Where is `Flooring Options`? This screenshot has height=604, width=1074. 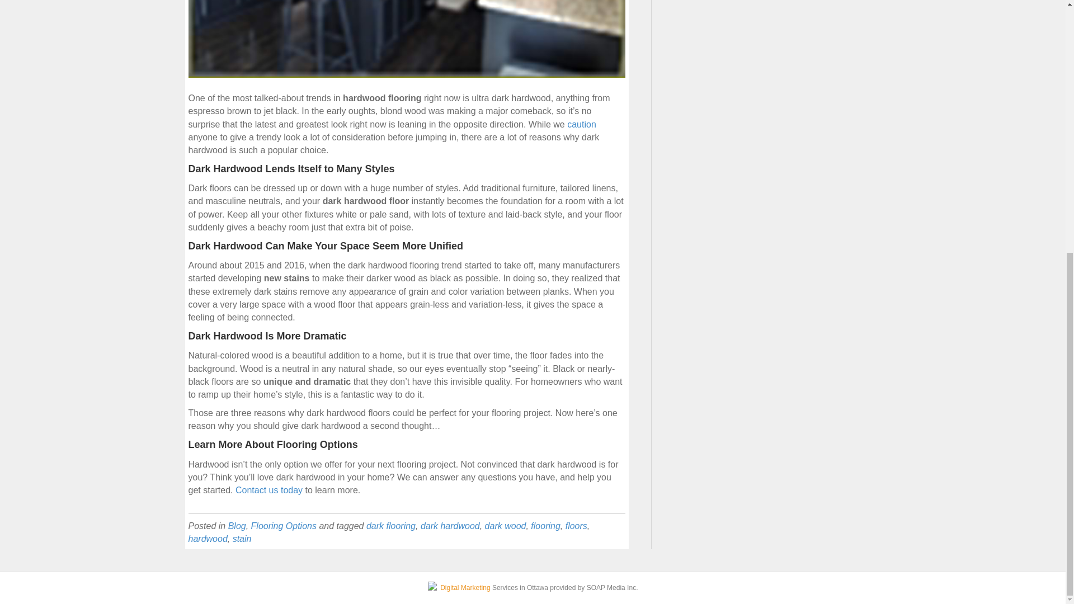
Flooring Options is located at coordinates (284, 526).